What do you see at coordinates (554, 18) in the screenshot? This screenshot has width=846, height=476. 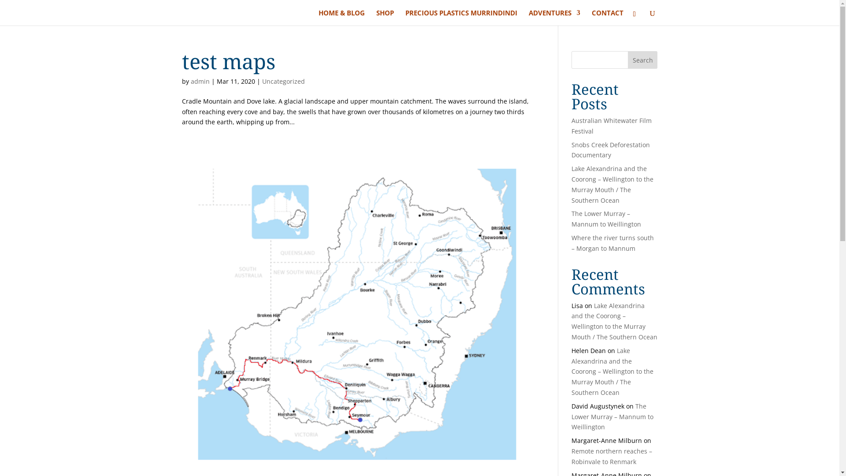 I see `ADVENTURES` at bounding box center [554, 18].